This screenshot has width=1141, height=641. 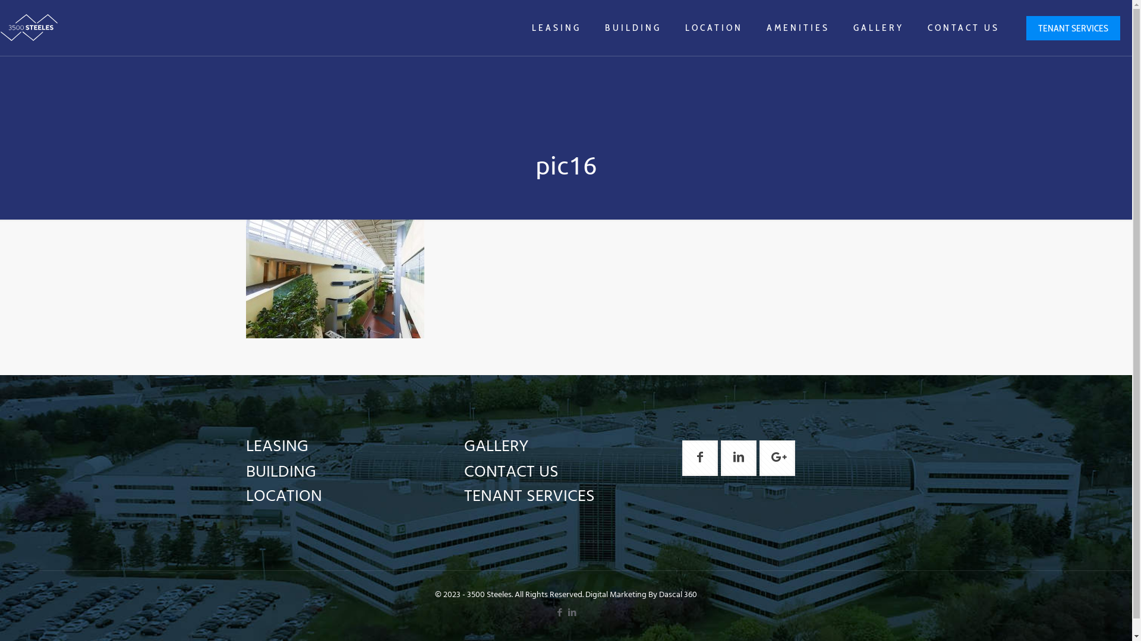 I want to click on CONTACT US, so click(x=964, y=28).